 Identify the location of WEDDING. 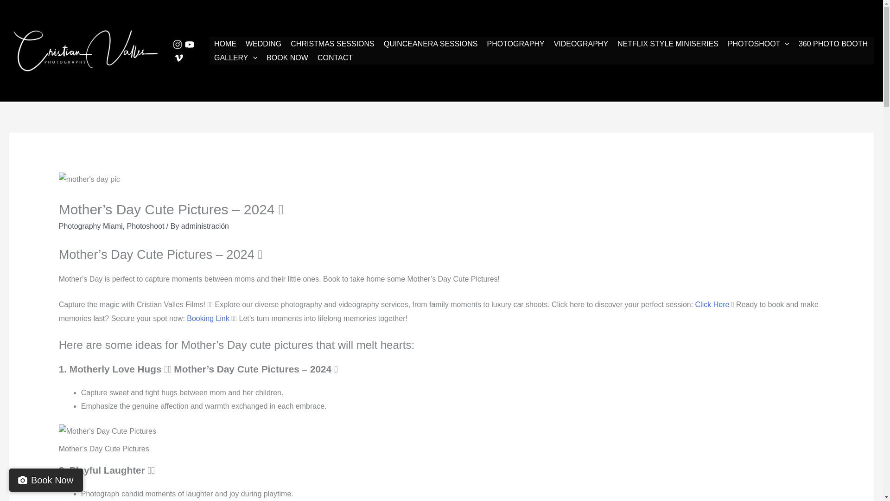
(263, 44).